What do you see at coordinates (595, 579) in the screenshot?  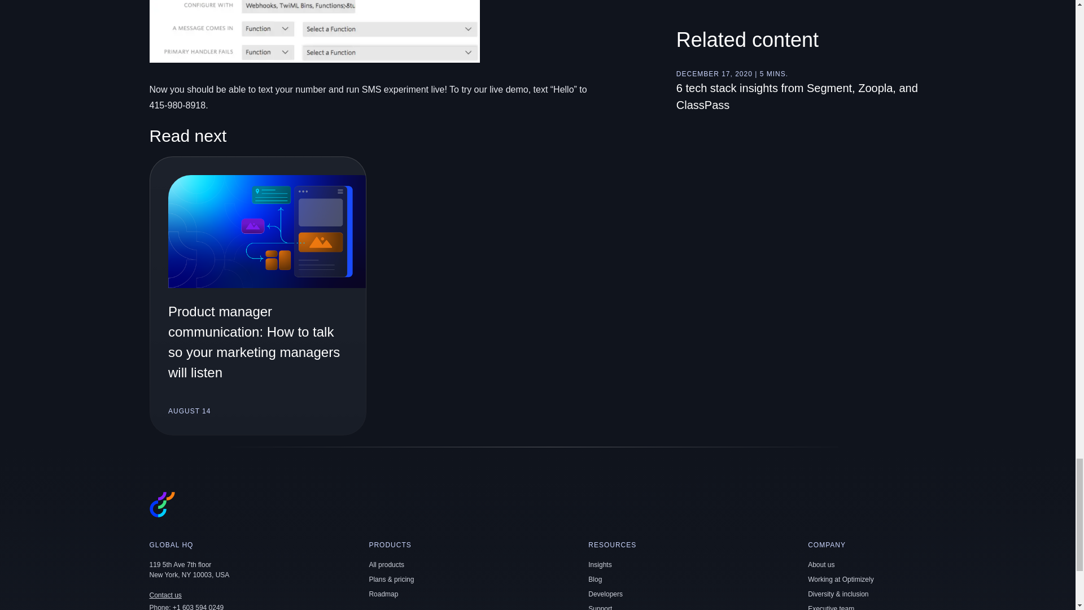 I see `Blog` at bounding box center [595, 579].